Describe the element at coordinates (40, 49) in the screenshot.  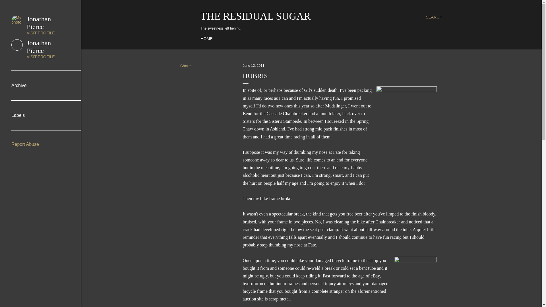
I see `permanent link` at that location.